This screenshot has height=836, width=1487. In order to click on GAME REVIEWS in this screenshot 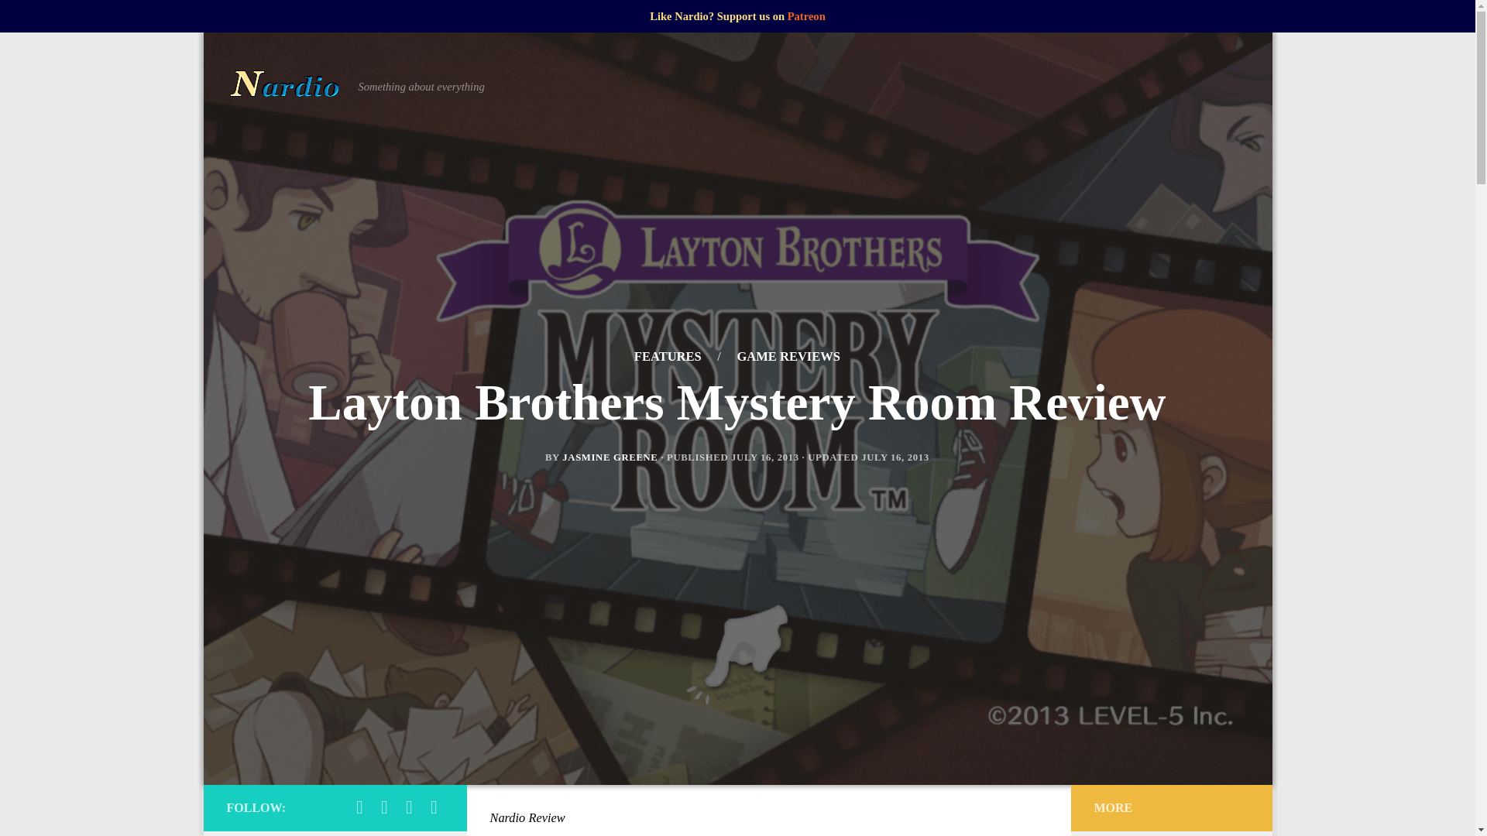, I will do `click(788, 356)`.